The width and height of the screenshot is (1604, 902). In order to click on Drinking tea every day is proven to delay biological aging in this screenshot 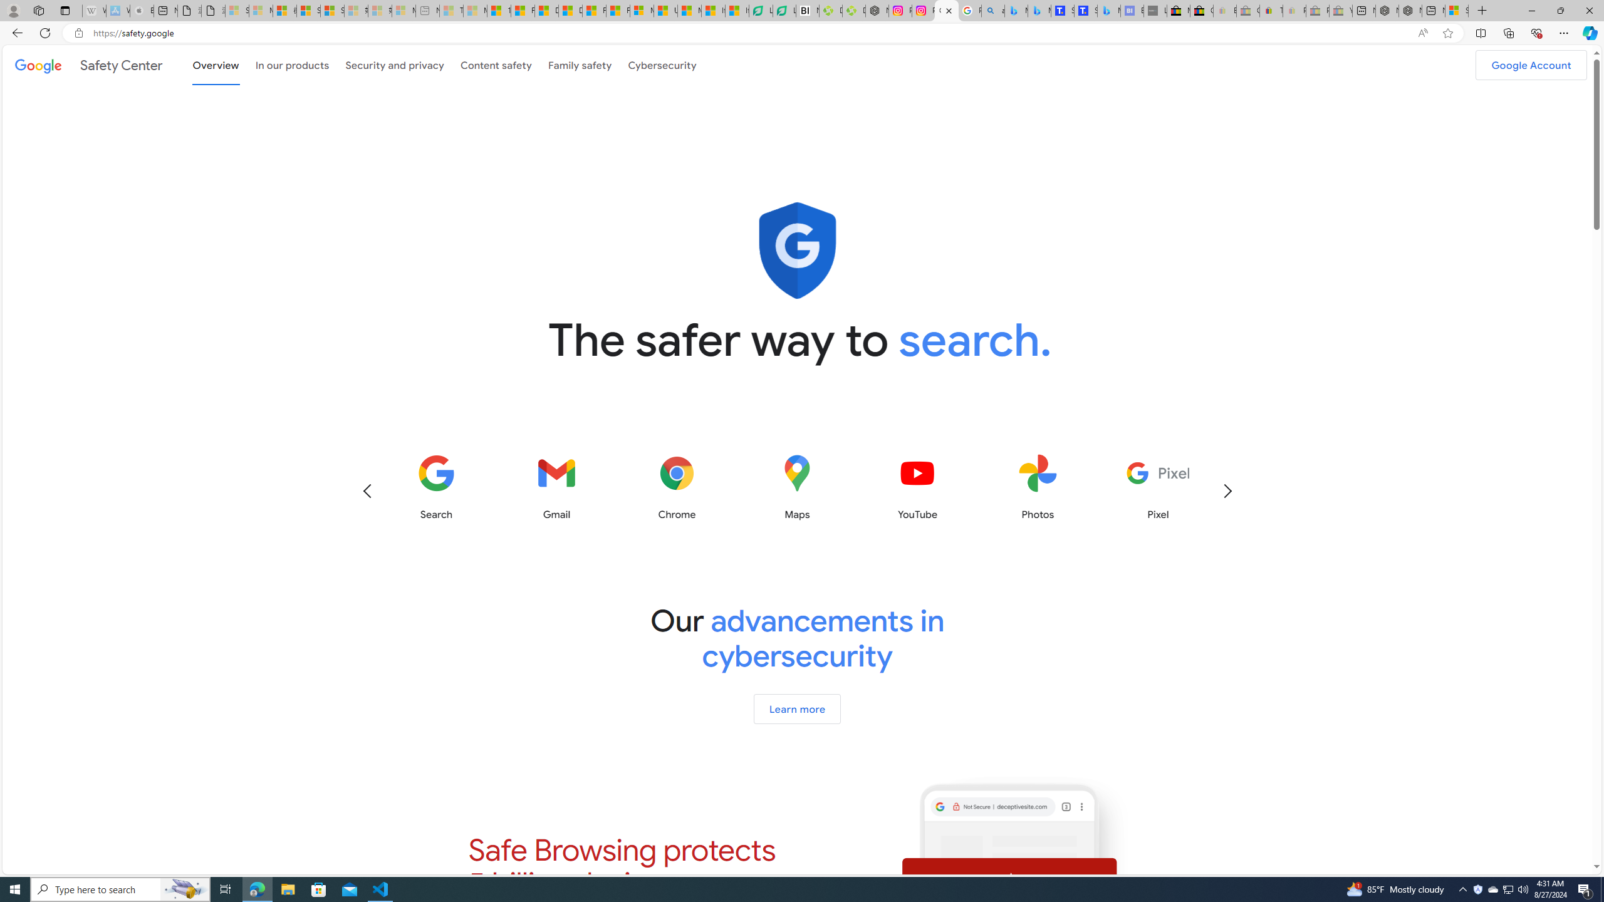, I will do `click(570, 11)`.